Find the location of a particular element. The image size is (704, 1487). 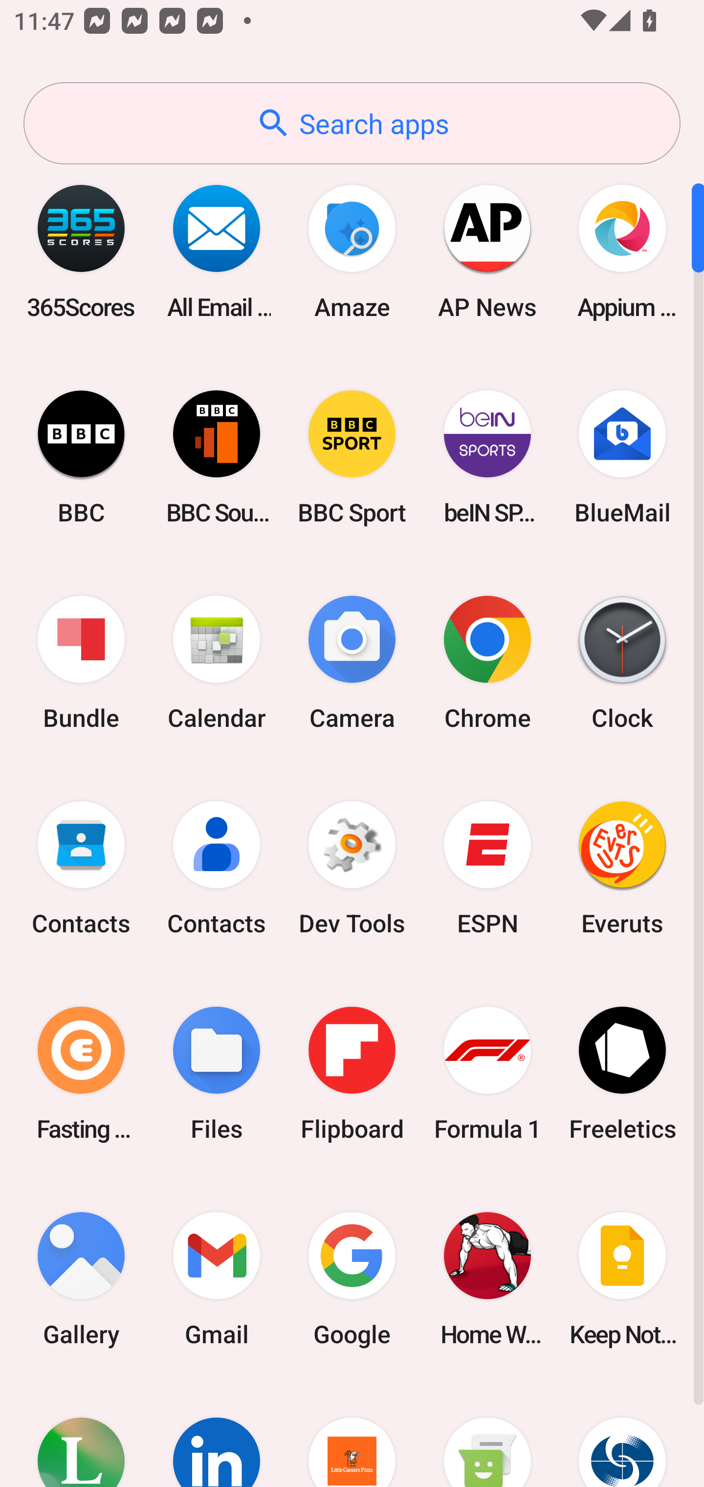

BlueMail is located at coordinates (622, 457).